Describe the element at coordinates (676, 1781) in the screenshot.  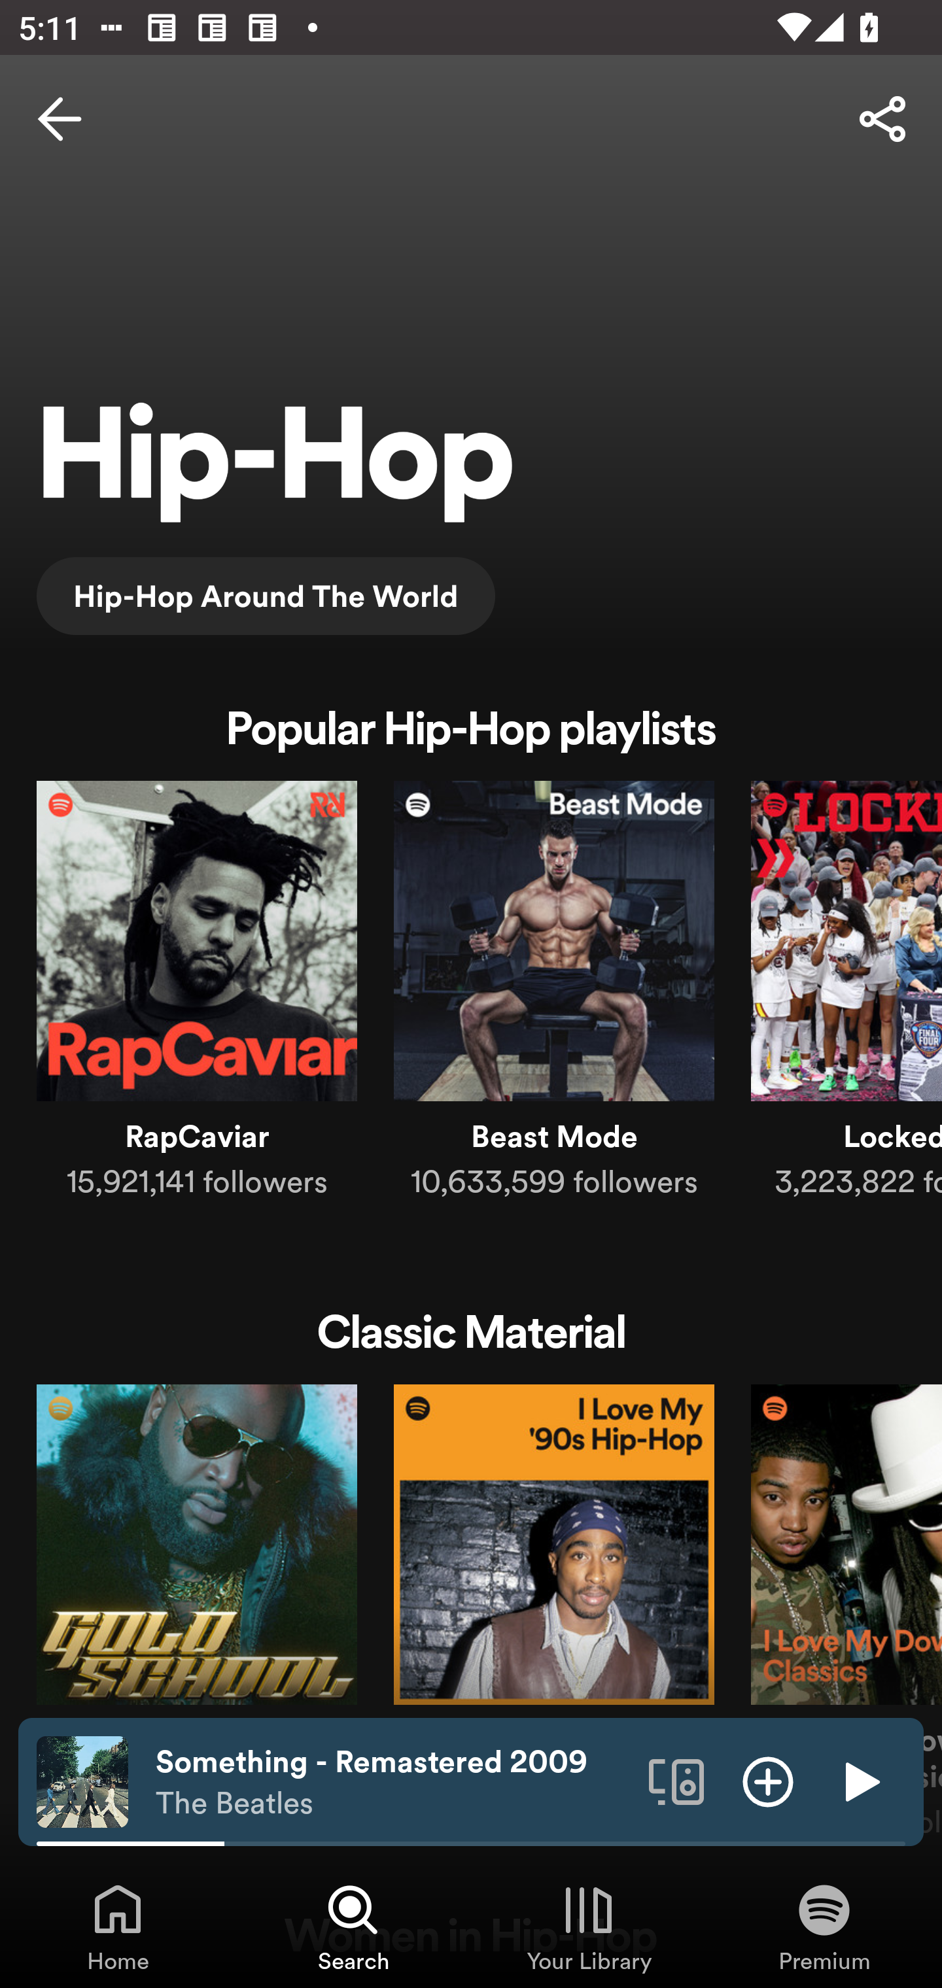
I see `Connect to a device. Opens the devices menu` at that location.